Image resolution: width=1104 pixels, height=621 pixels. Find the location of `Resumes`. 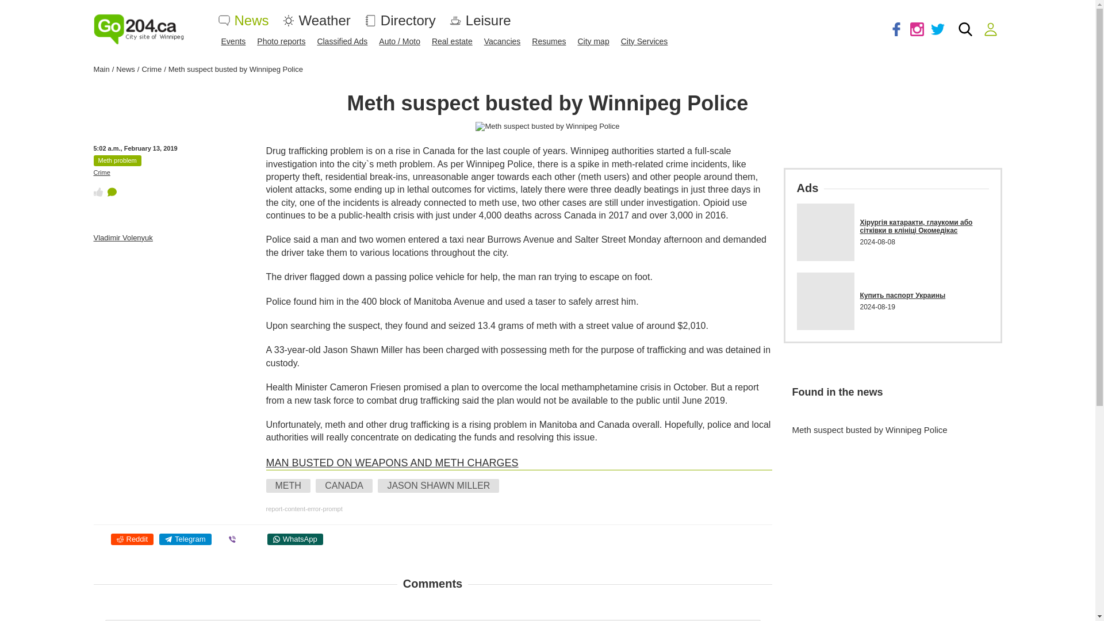

Resumes is located at coordinates (549, 41).